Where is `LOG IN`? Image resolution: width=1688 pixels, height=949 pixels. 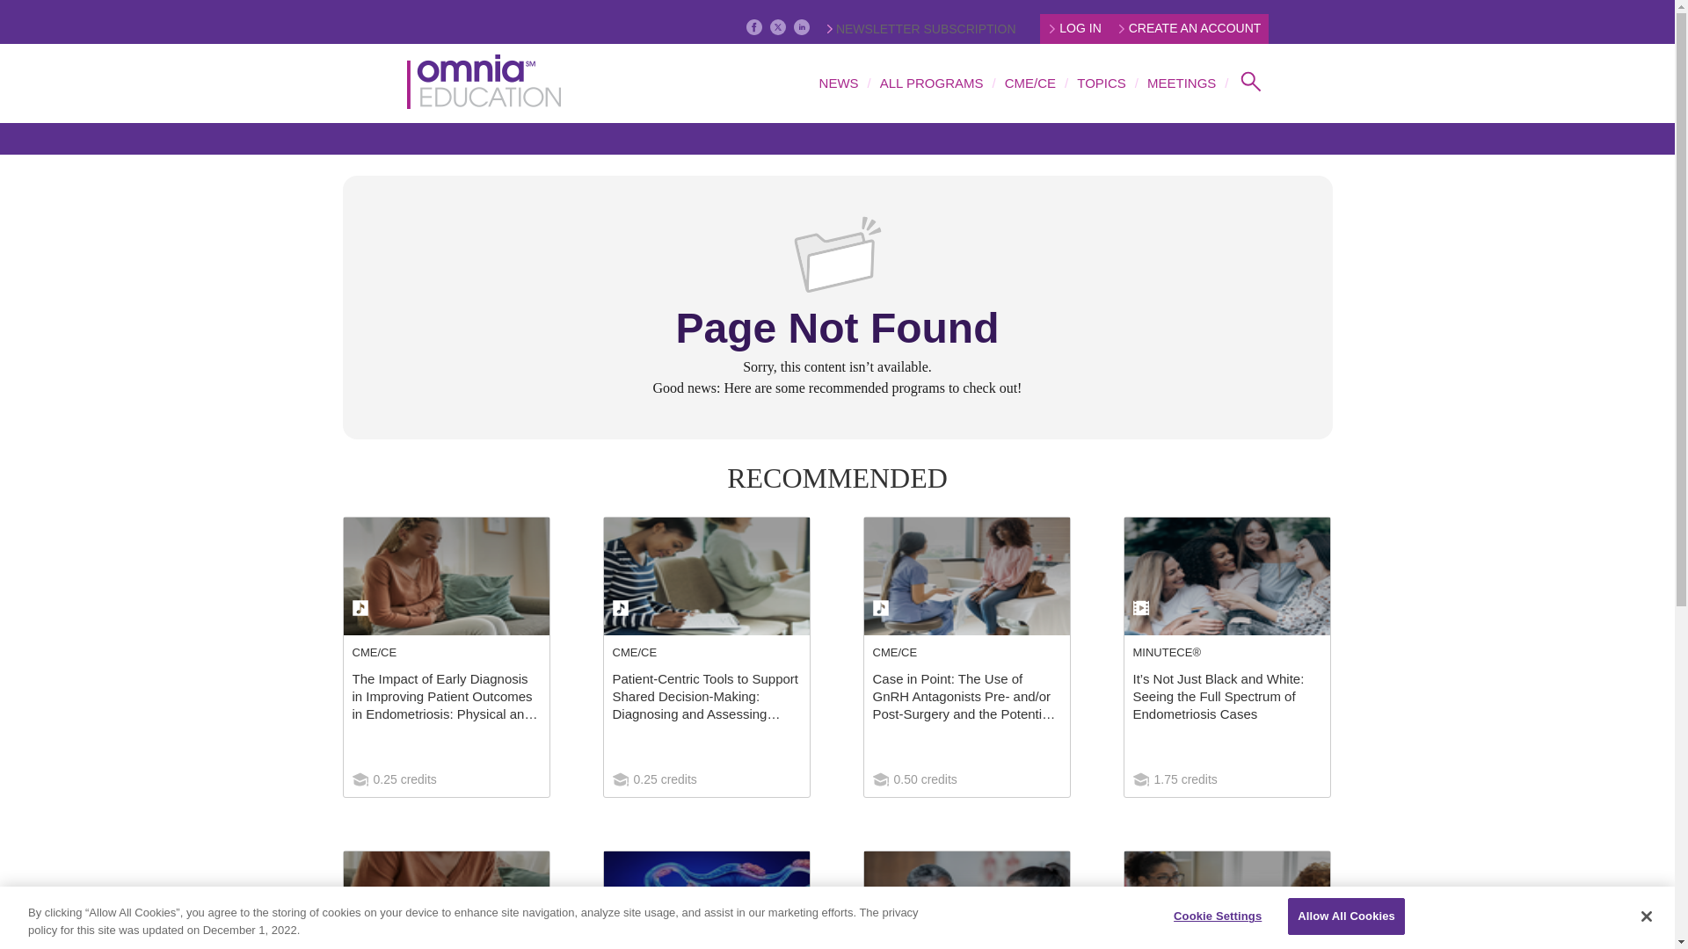
LOG IN is located at coordinates (1074, 28).